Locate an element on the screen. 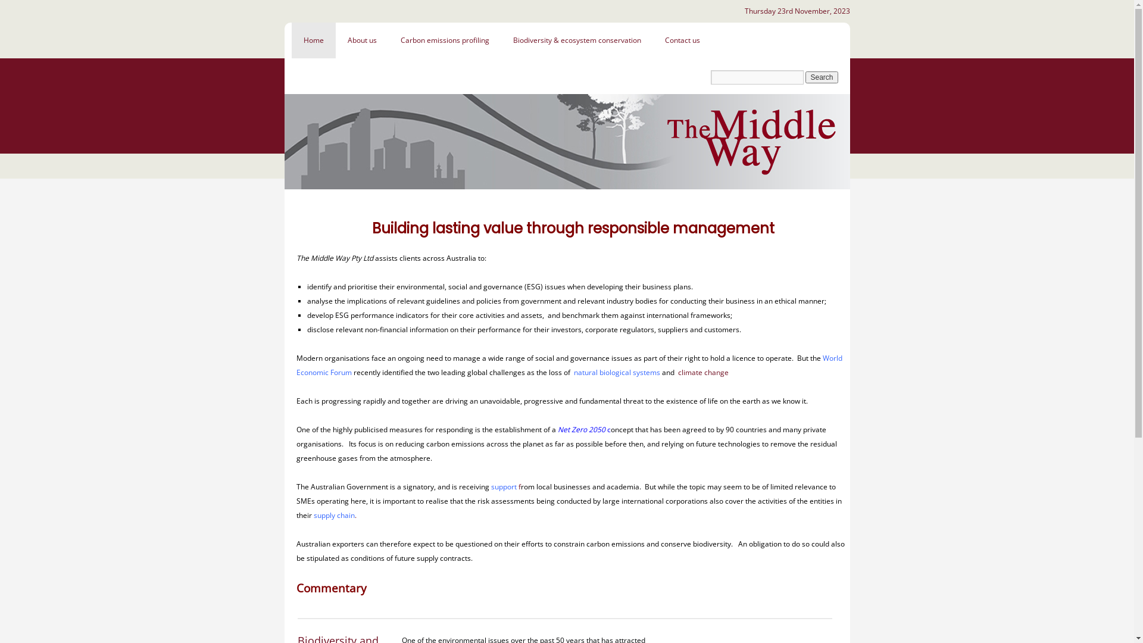 The image size is (1143, 643). Net Zero 2050 is located at coordinates (582, 430).